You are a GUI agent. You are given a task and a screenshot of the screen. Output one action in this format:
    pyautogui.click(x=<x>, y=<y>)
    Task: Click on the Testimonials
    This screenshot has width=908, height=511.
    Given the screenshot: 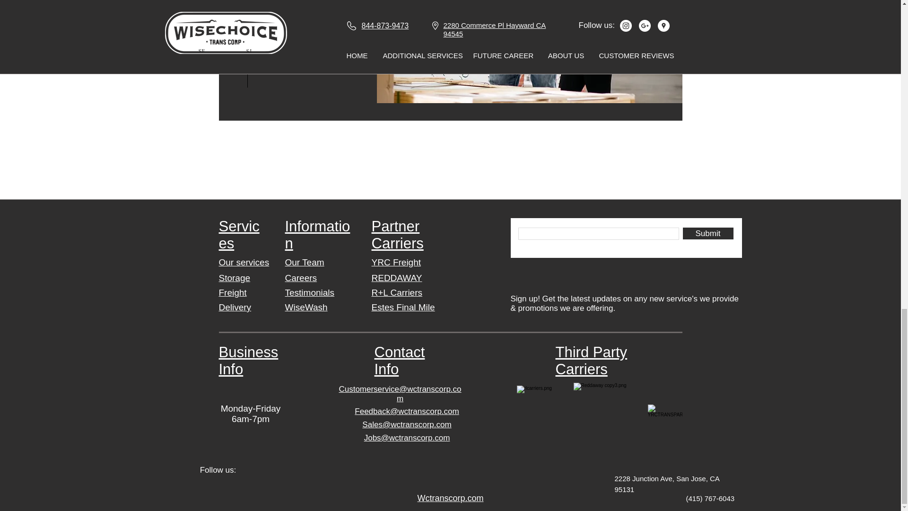 What is the action you would take?
    pyautogui.click(x=309, y=292)
    